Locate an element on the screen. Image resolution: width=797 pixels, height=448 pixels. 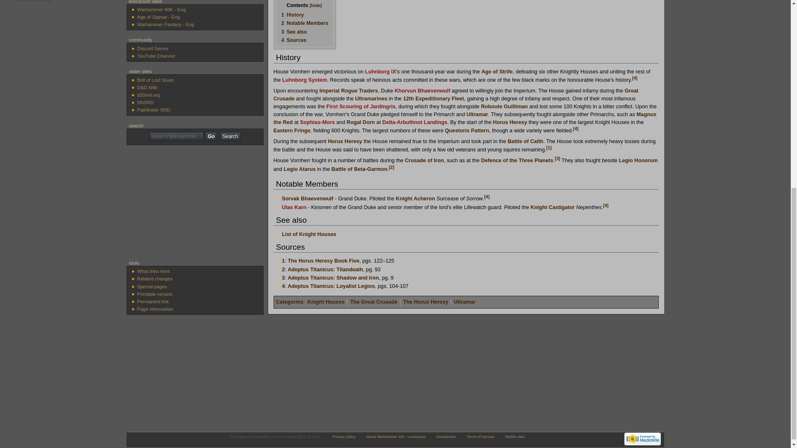
Luhnborg IX is located at coordinates (380, 72).